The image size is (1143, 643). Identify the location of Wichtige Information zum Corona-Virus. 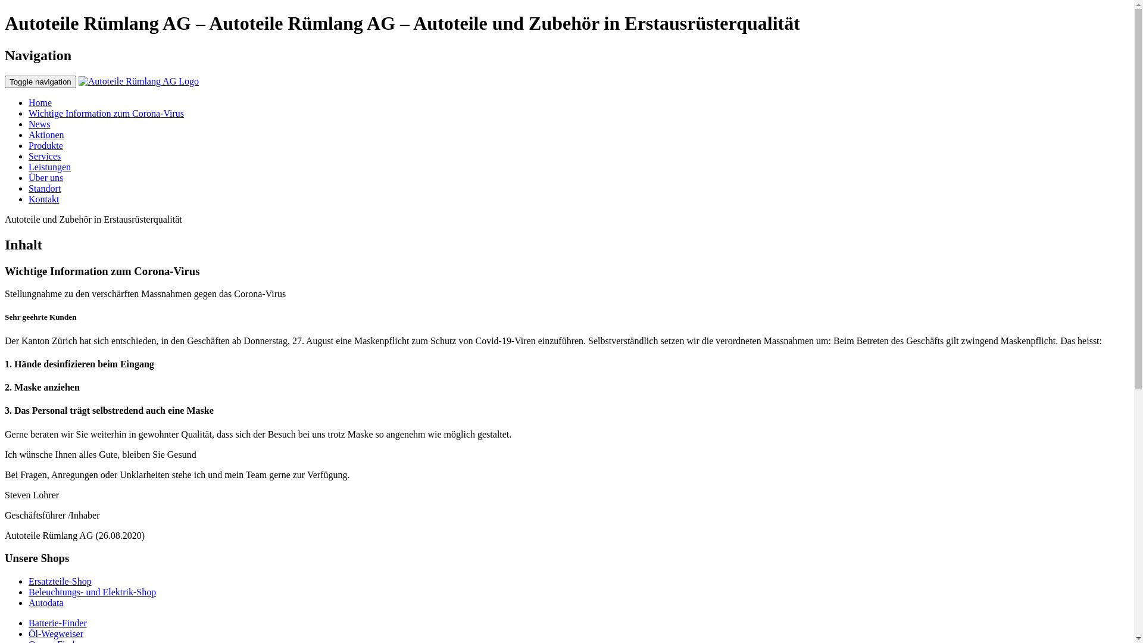
(106, 113).